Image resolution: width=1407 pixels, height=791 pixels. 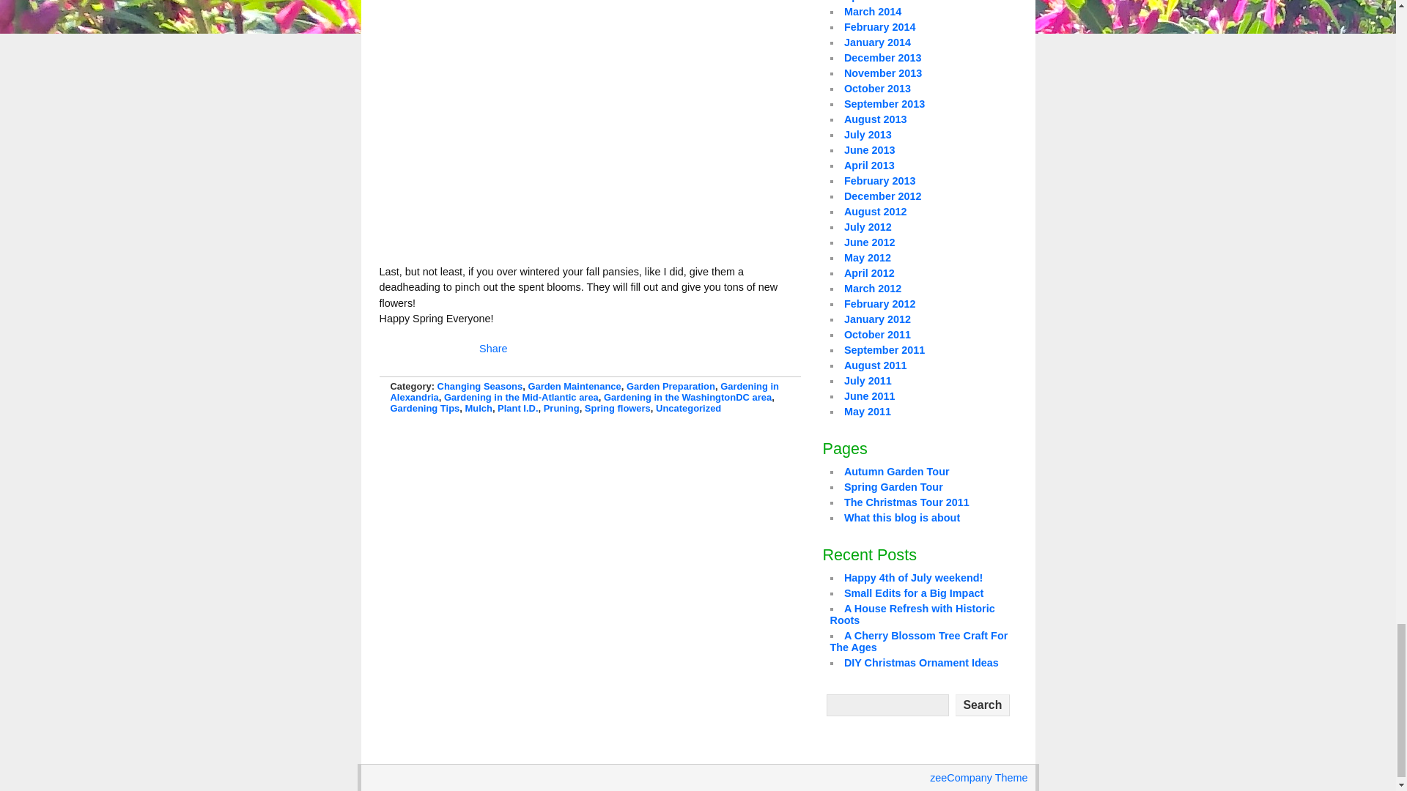 What do you see at coordinates (517, 407) in the screenshot?
I see `Plant I.D.` at bounding box center [517, 407].